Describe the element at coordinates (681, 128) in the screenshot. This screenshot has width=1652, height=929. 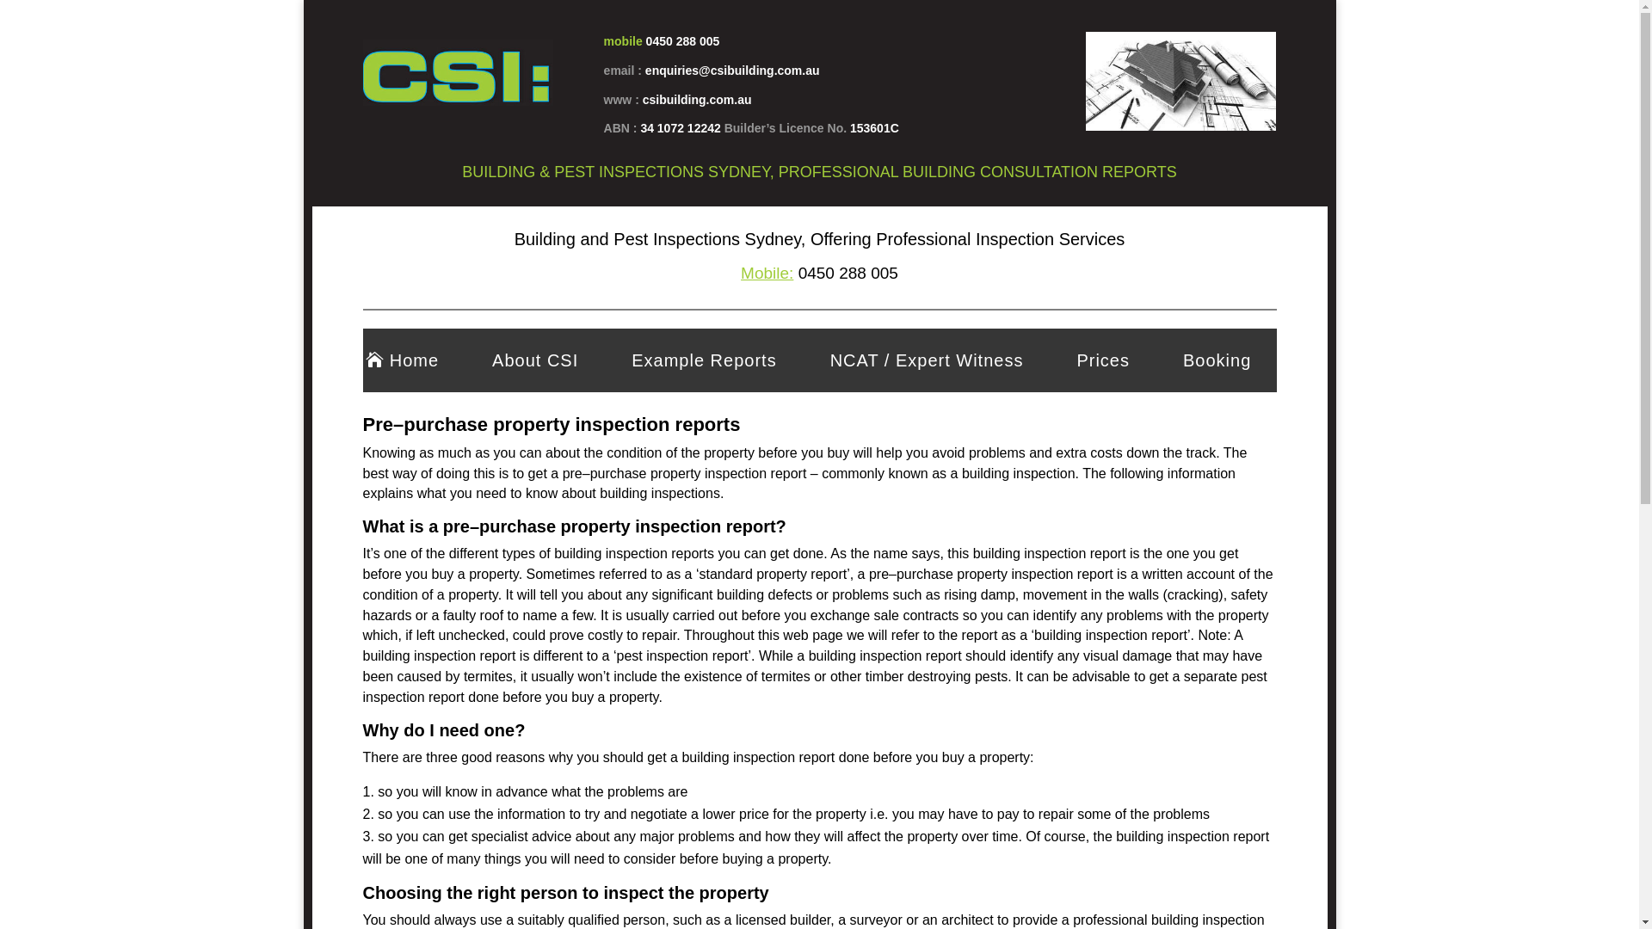
I see `34 1072 12242` at that location.